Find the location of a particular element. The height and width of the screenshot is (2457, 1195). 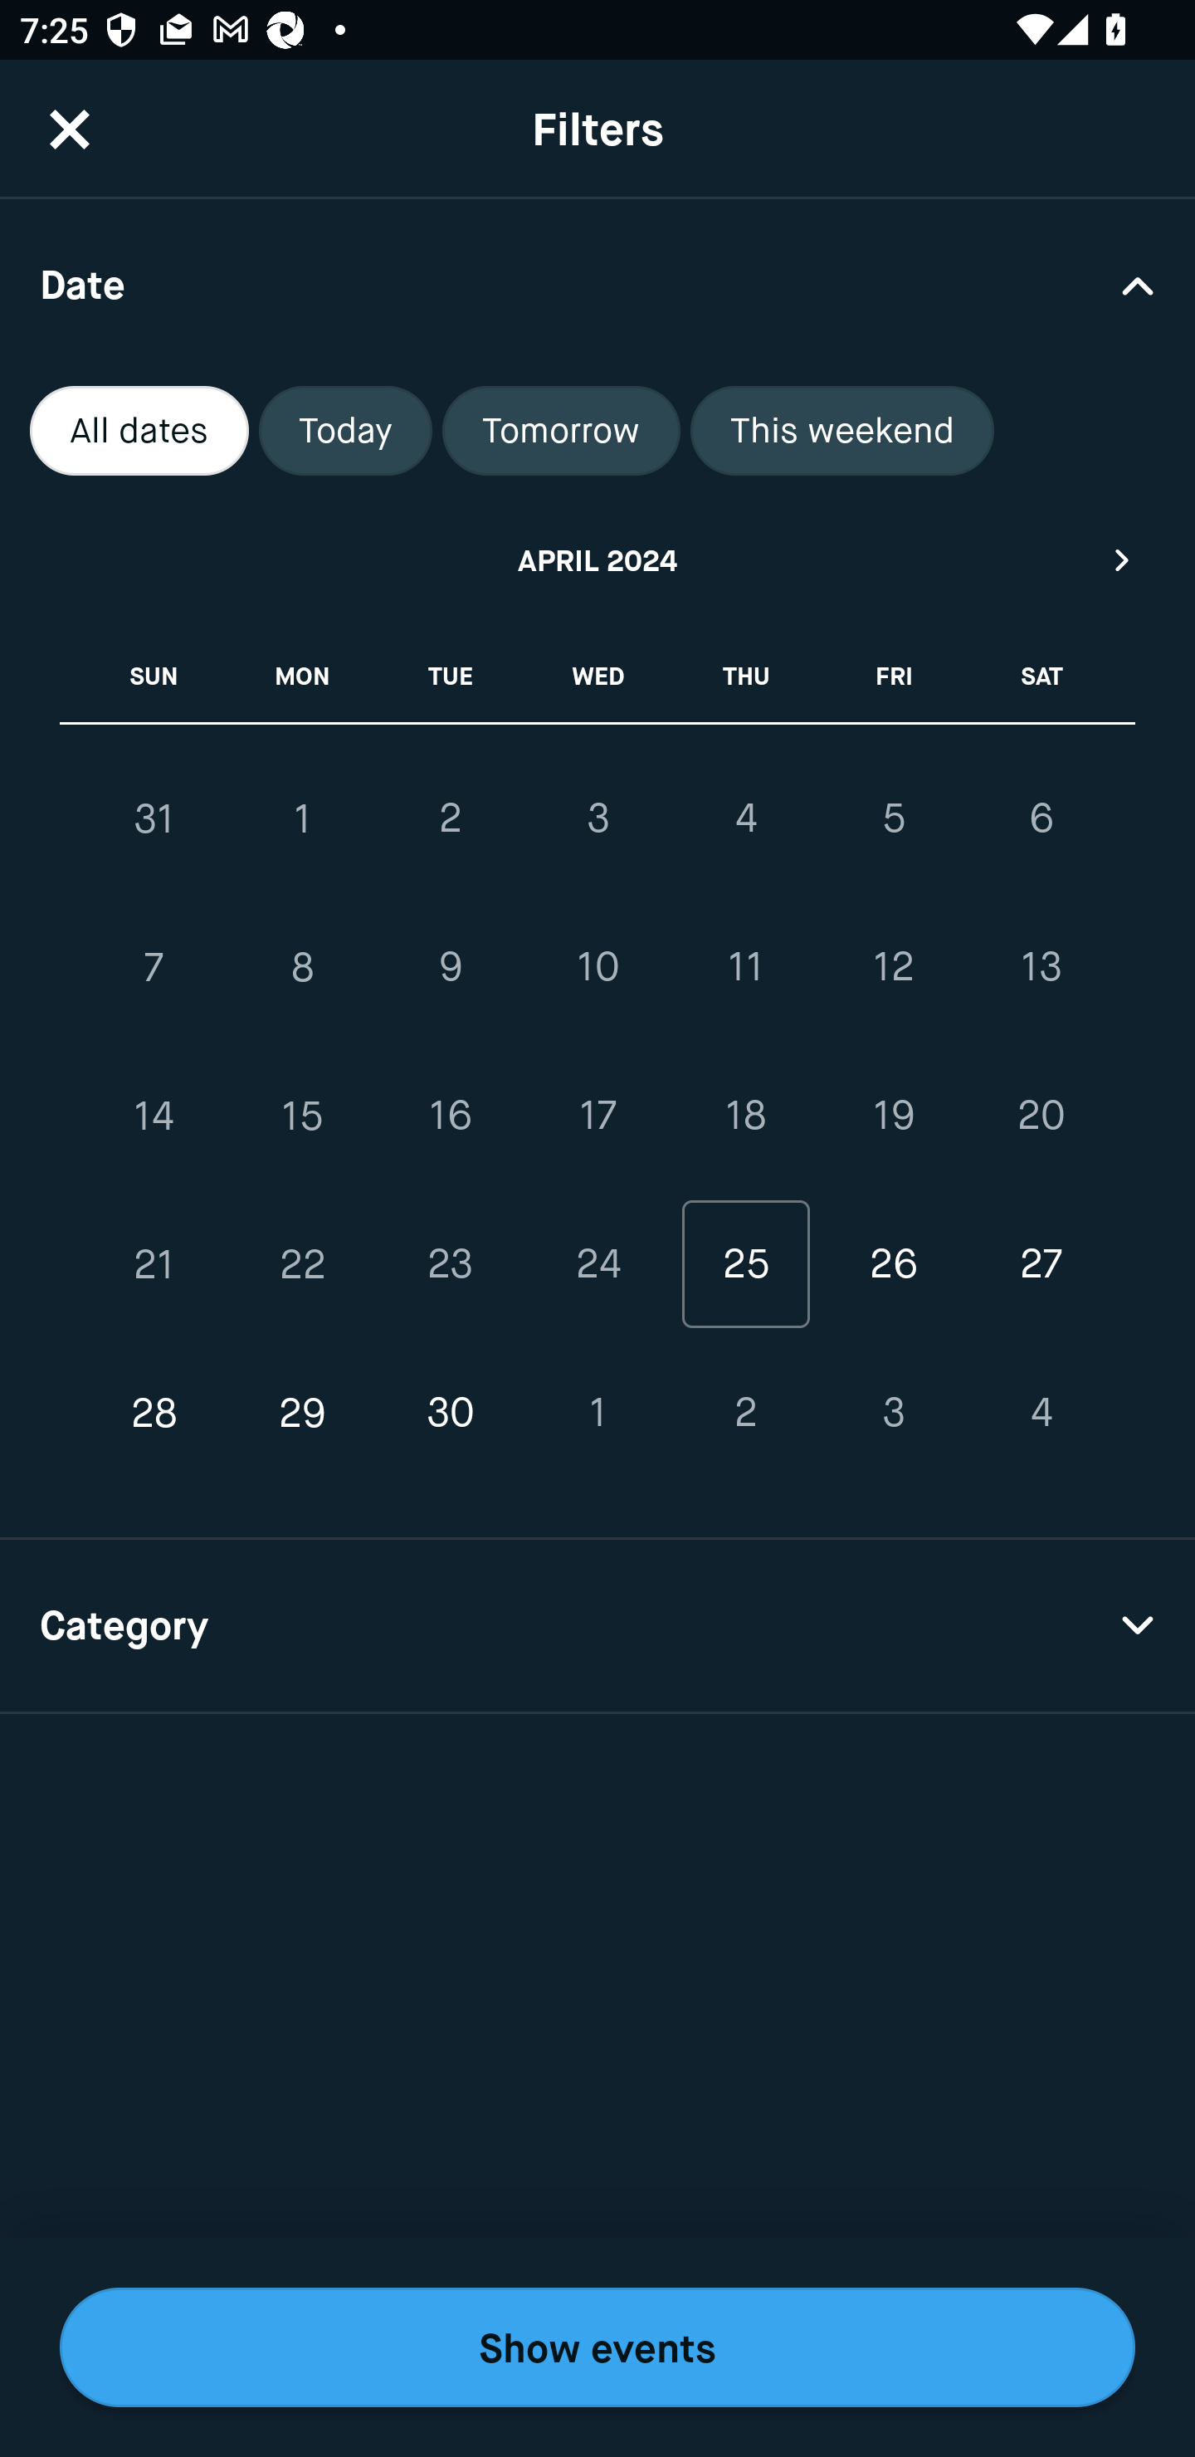

20 is located at coordinates (1041, 1116).